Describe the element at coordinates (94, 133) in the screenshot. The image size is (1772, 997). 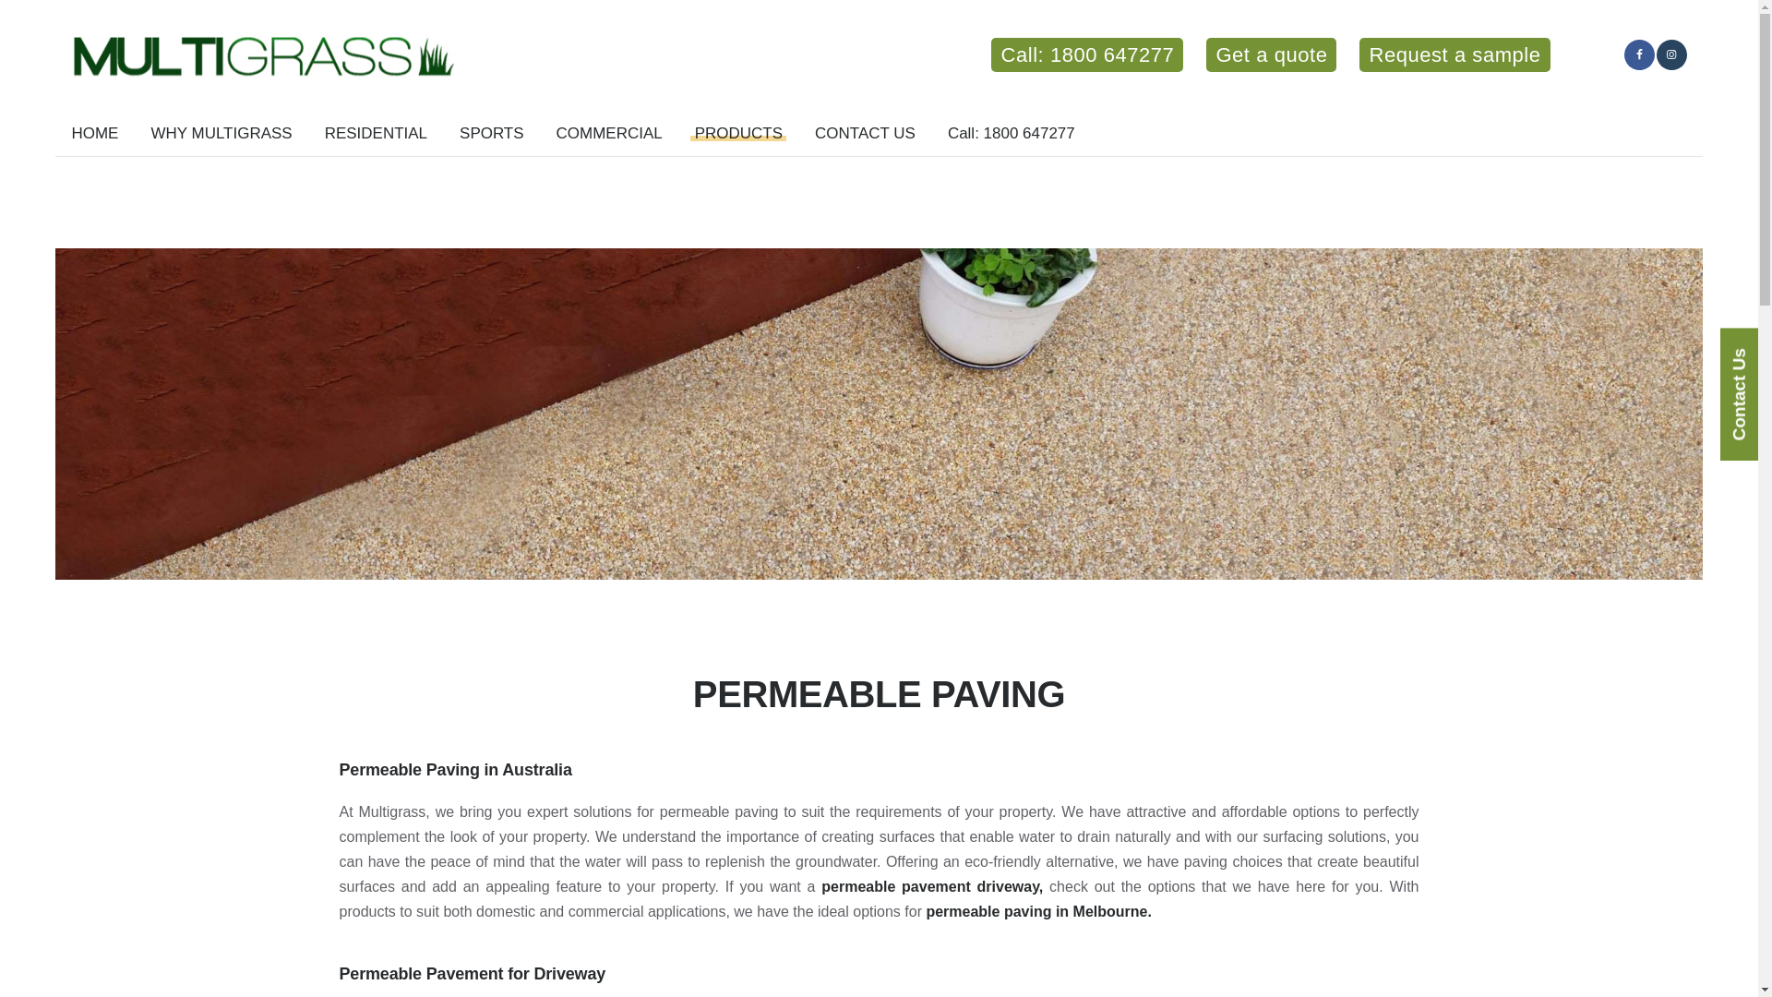
I see `HOME` at that location.